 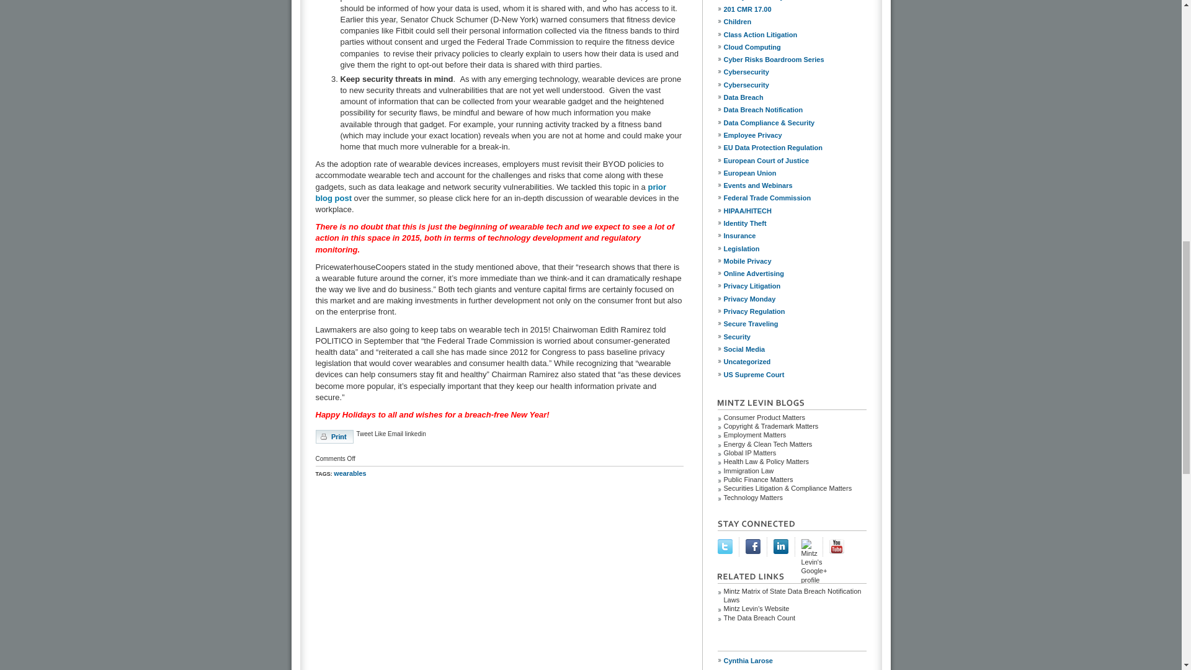 What do you see at coordinates (794, 35) in the screenshot?
I see `Class Action Litigation` at bounding box center [794, 35].